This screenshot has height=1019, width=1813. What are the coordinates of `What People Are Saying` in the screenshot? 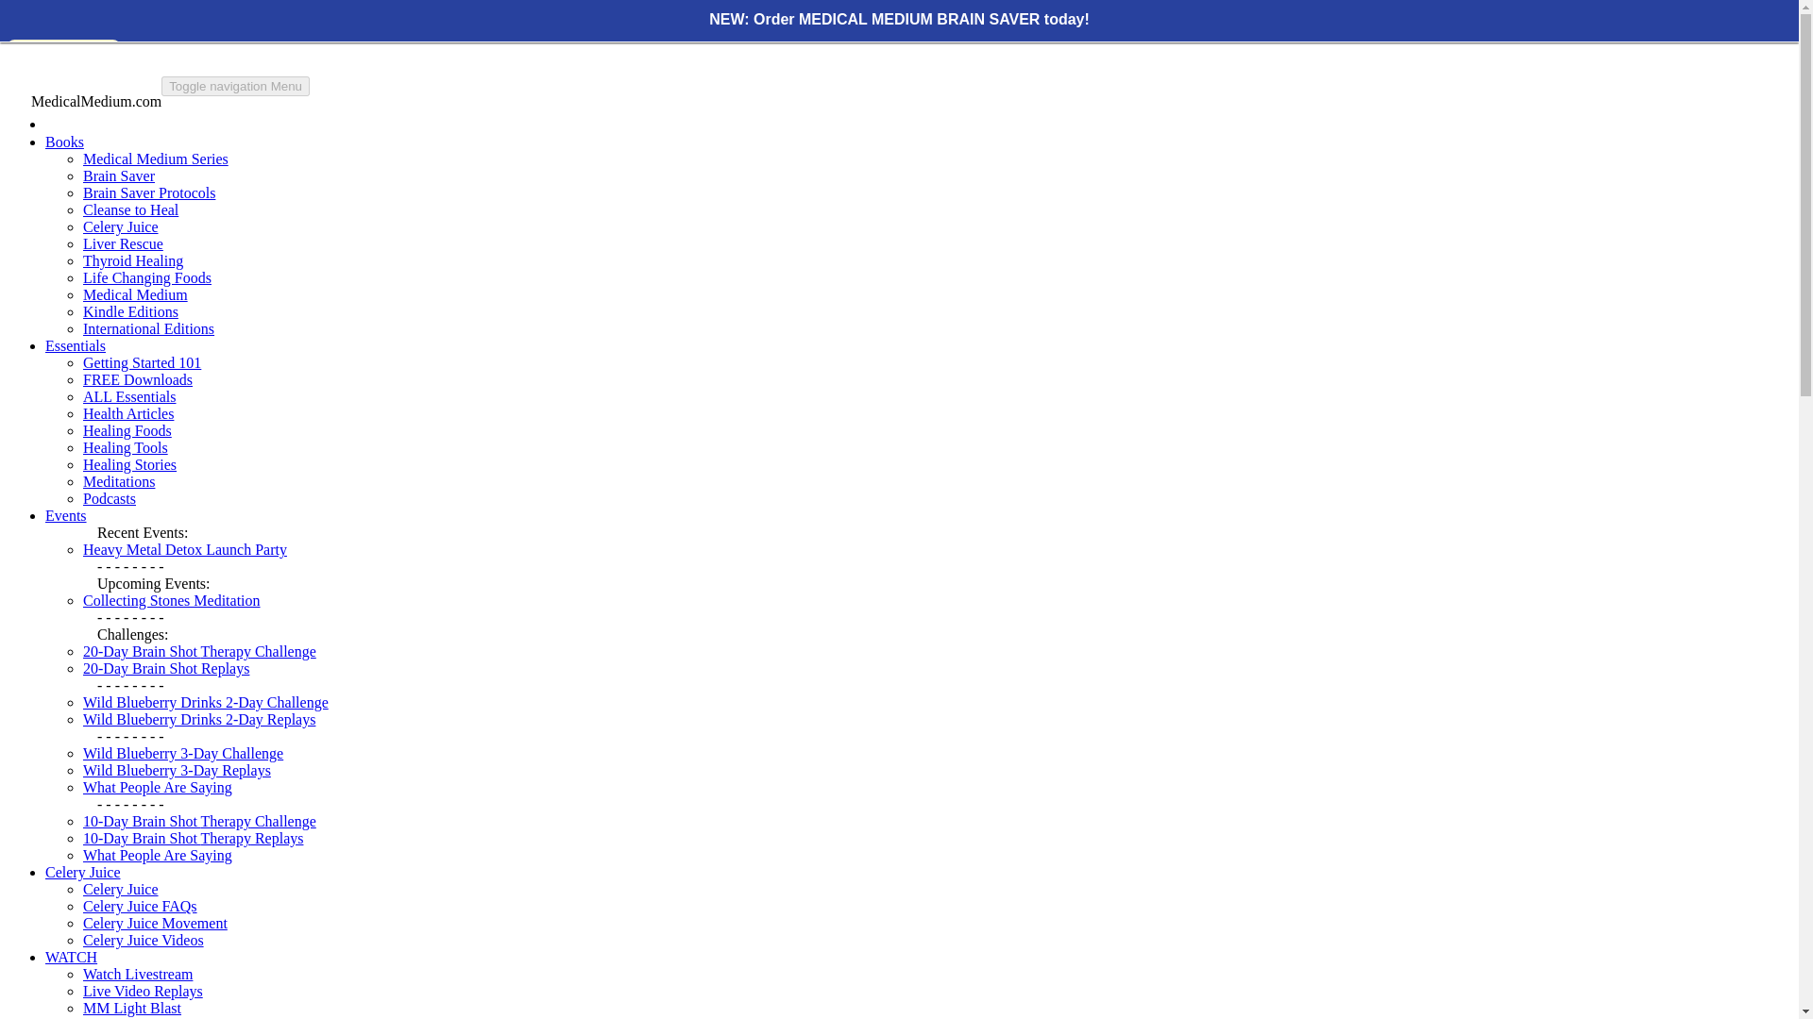 It's located at (157, 855).